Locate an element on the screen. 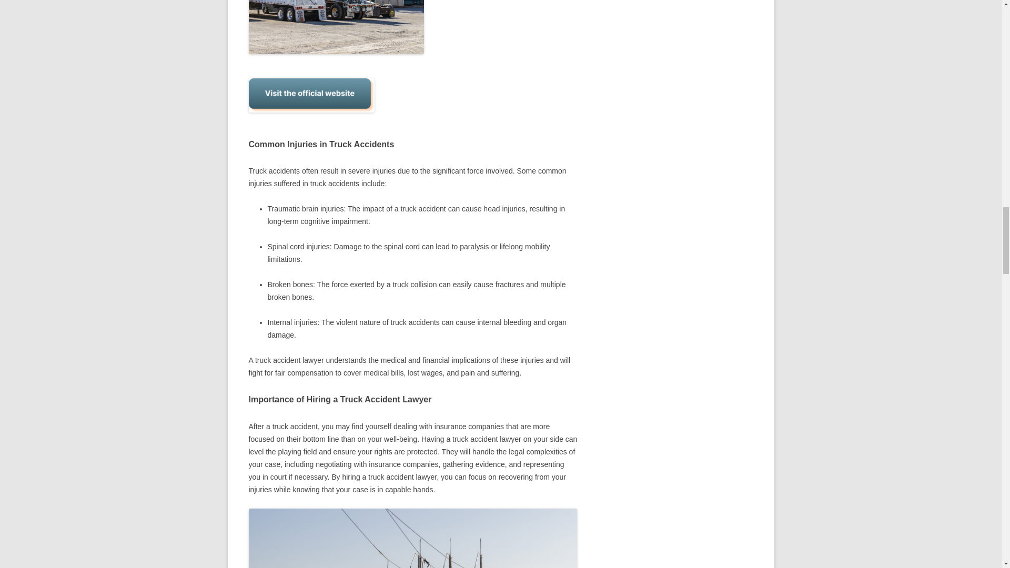 The height and width of the screenshot is (568, 1010). Truck Accident Lawyer Roosevelt Utah is located at coordinates (336, 26).